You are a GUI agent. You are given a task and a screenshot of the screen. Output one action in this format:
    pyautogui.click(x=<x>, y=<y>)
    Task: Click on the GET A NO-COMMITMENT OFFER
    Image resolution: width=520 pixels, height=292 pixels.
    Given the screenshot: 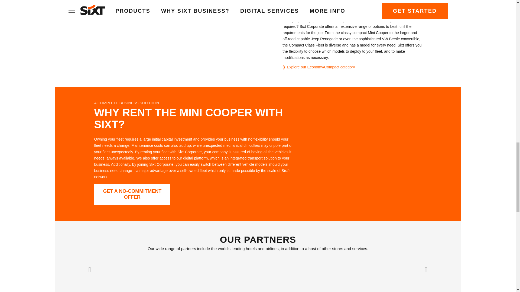 What is the action you would take?
    pyautogui.click(x=132, y=195)
    